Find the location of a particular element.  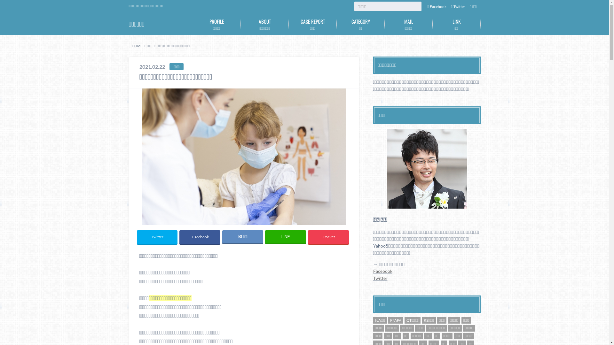

LINE is located at coordinates (285, 237).